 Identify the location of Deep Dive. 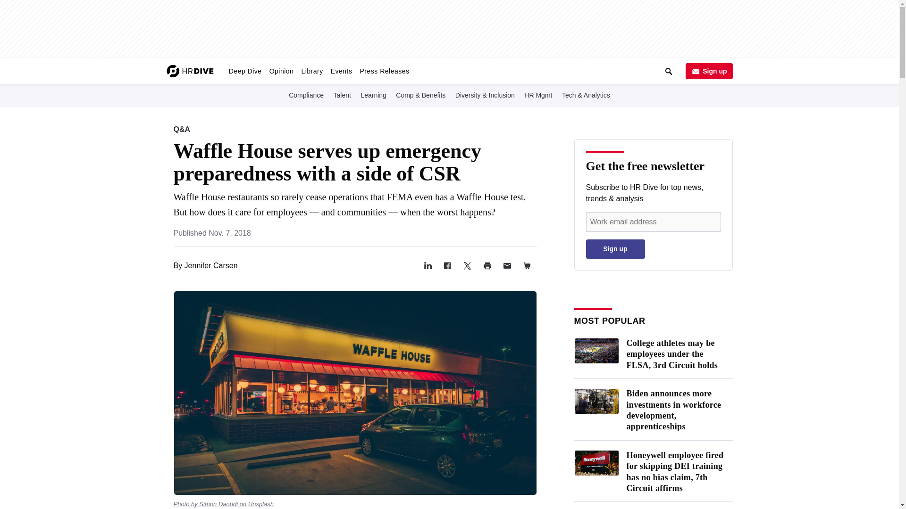
(245, 71).